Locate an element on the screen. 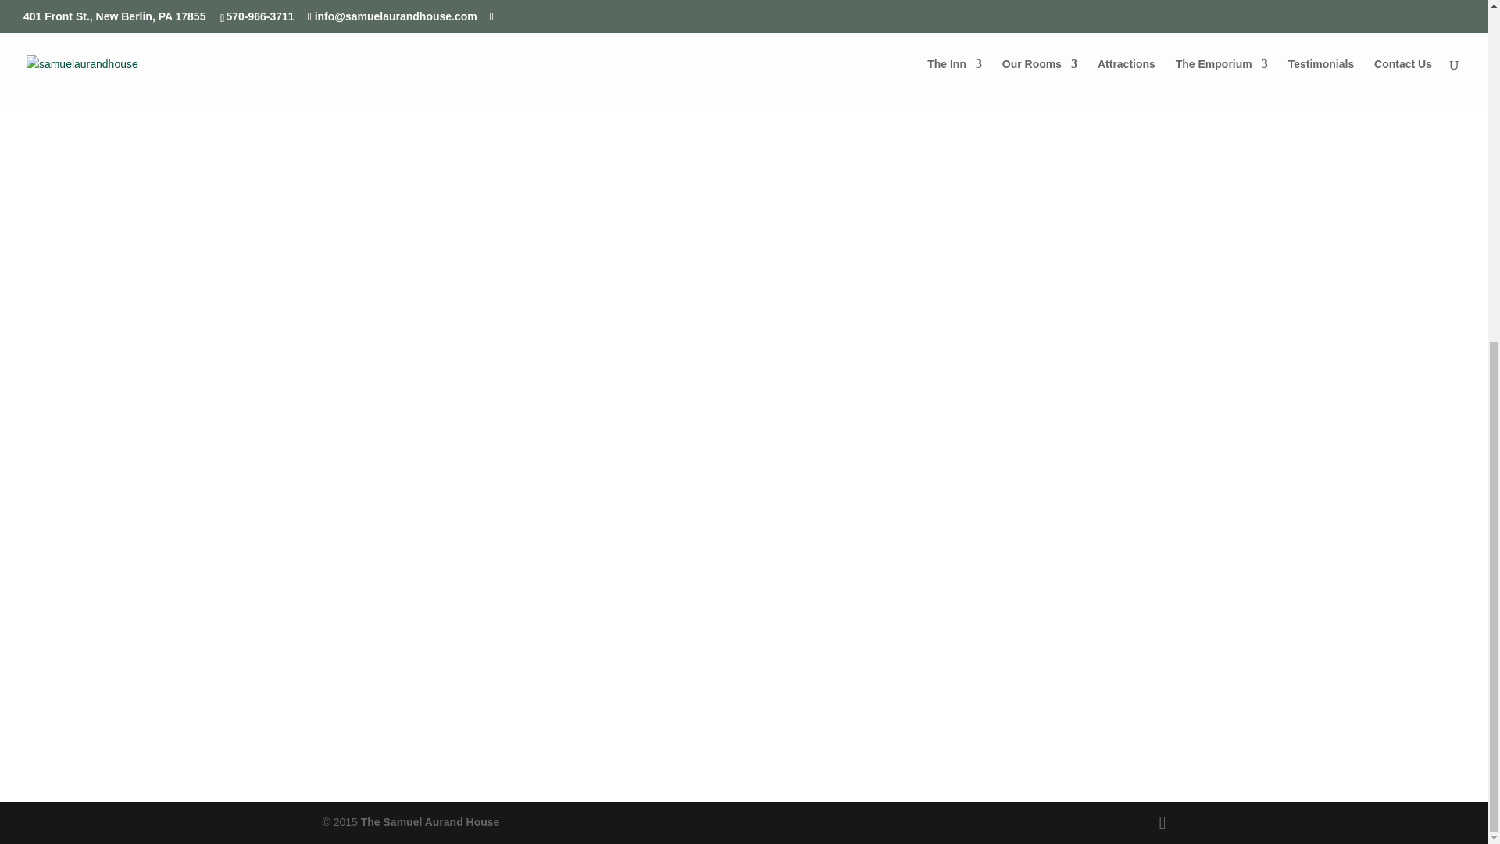  The Samuel Aurand House is located at coordinates (430, 822).